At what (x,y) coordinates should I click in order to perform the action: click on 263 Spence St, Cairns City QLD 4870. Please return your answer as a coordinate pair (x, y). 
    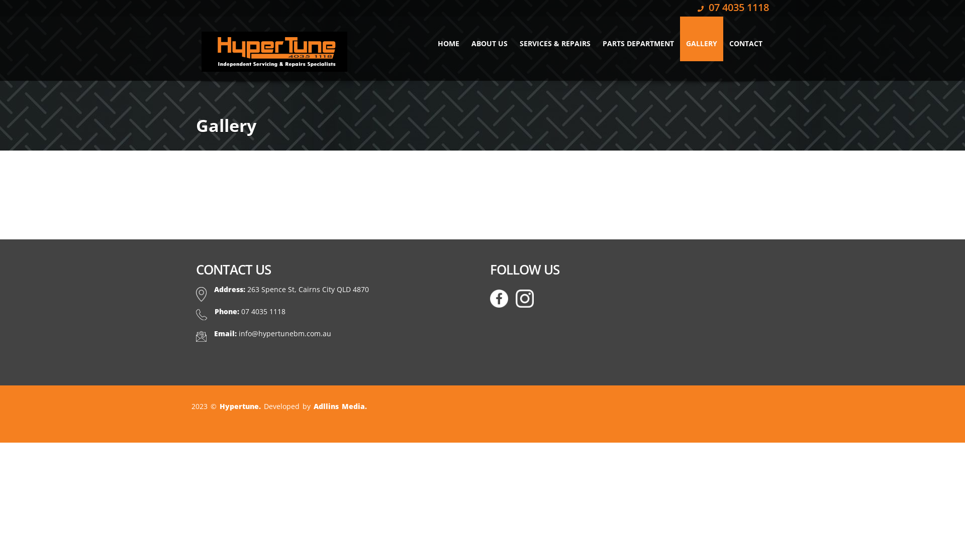
    Looking at the image, I should click on (308, 289).